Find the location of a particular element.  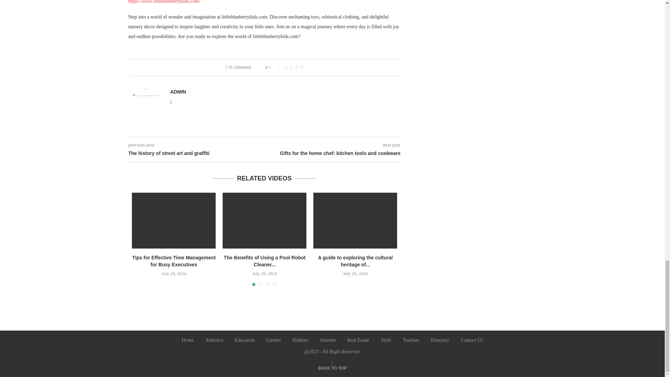

A guide to exploring the cultural heritage of Qatar is located at coordinates (355, 220).